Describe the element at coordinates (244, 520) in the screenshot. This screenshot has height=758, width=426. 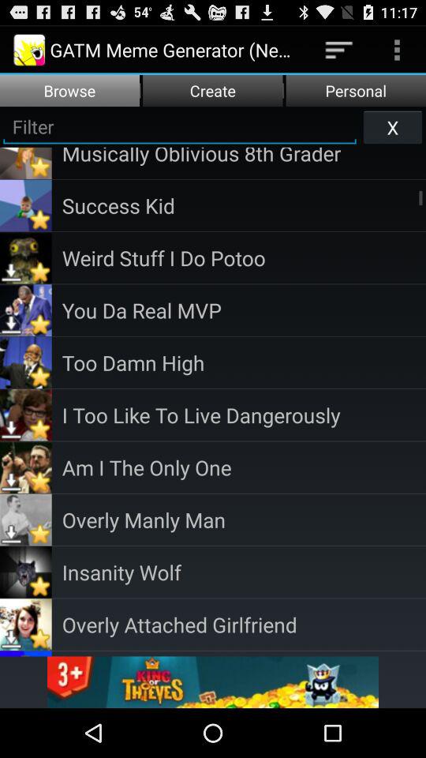
I see `choose the app below am i the icon` at that location.